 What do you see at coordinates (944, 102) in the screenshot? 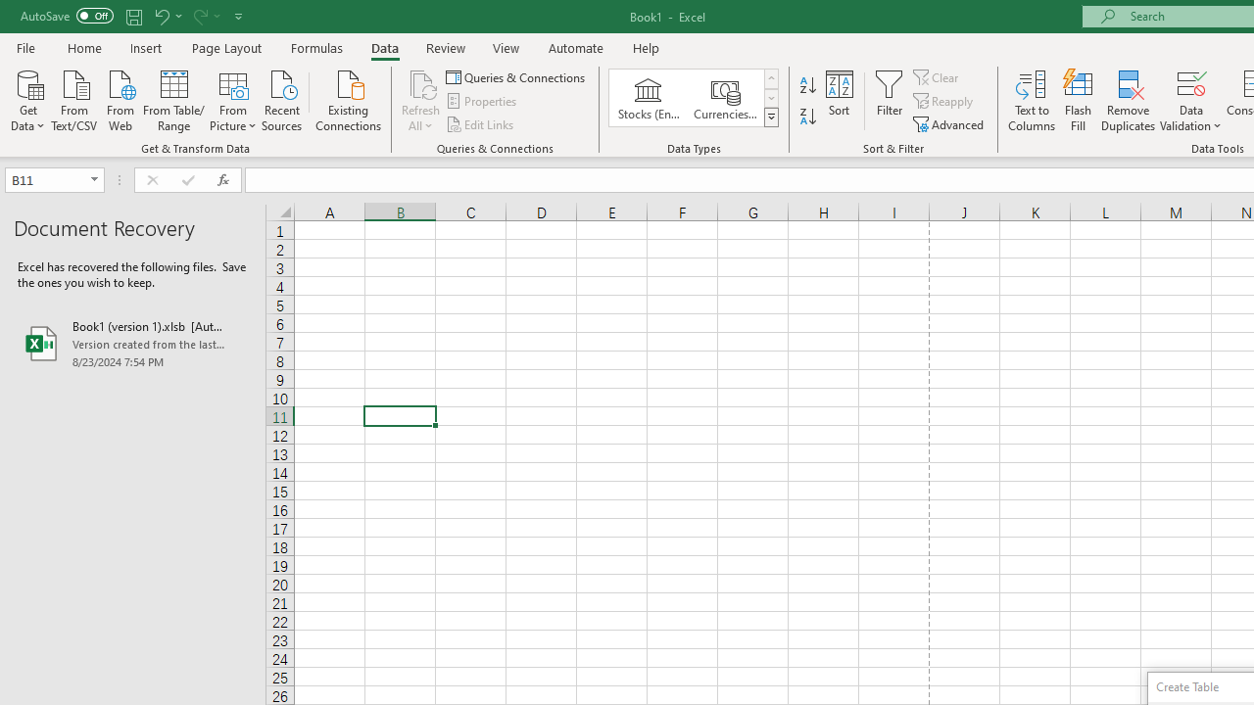
I see `Reapply` at bounding box center [944, 102].